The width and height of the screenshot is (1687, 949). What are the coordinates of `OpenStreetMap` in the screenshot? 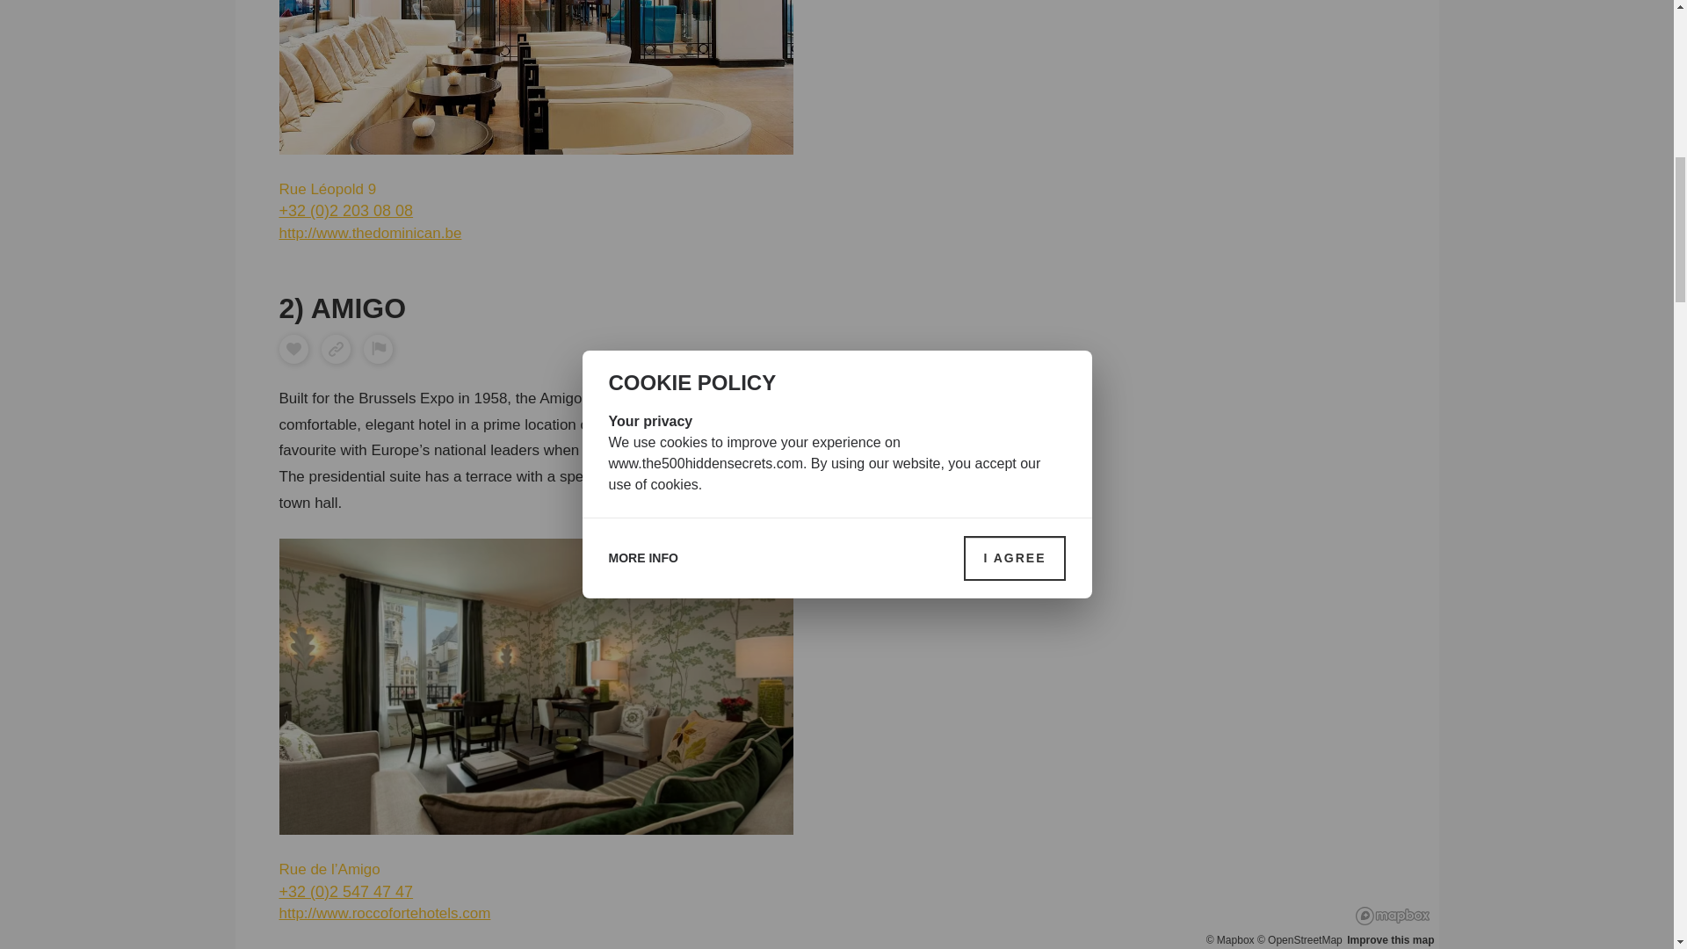 It's located at (1300, 540).